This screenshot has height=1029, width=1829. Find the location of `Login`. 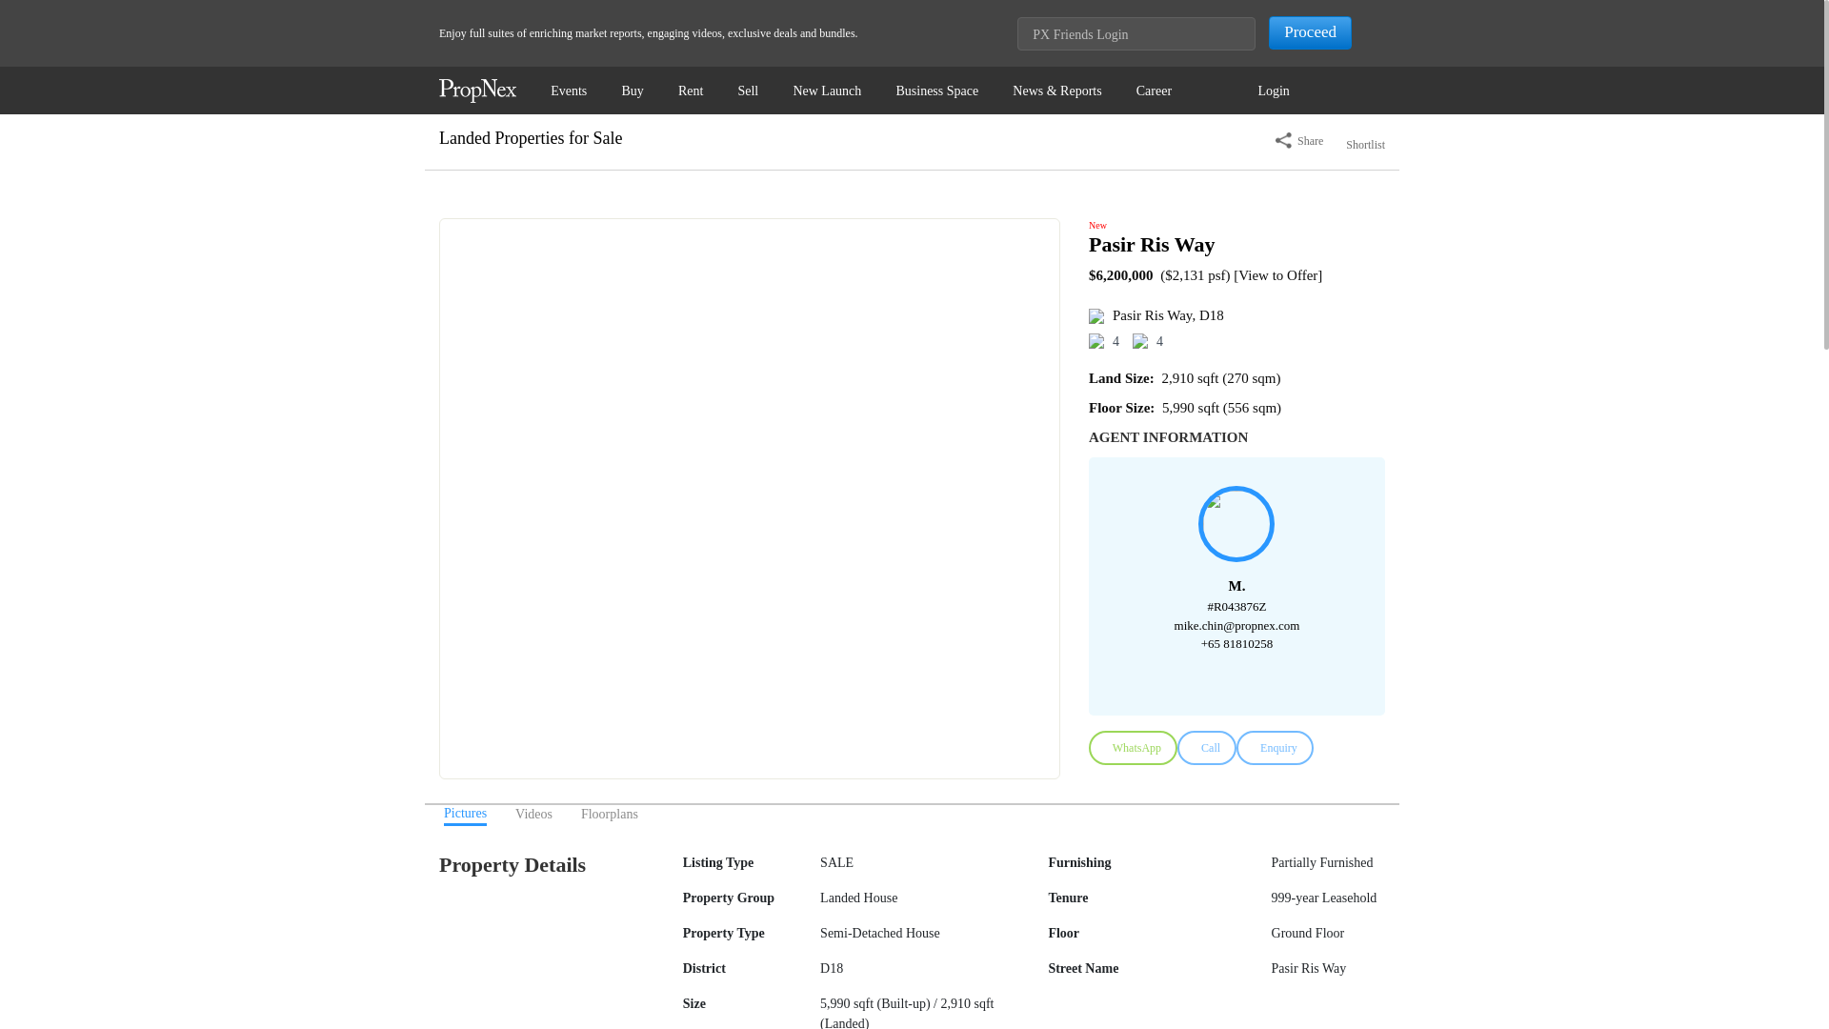

Login is located at coordinates (1273, 90).